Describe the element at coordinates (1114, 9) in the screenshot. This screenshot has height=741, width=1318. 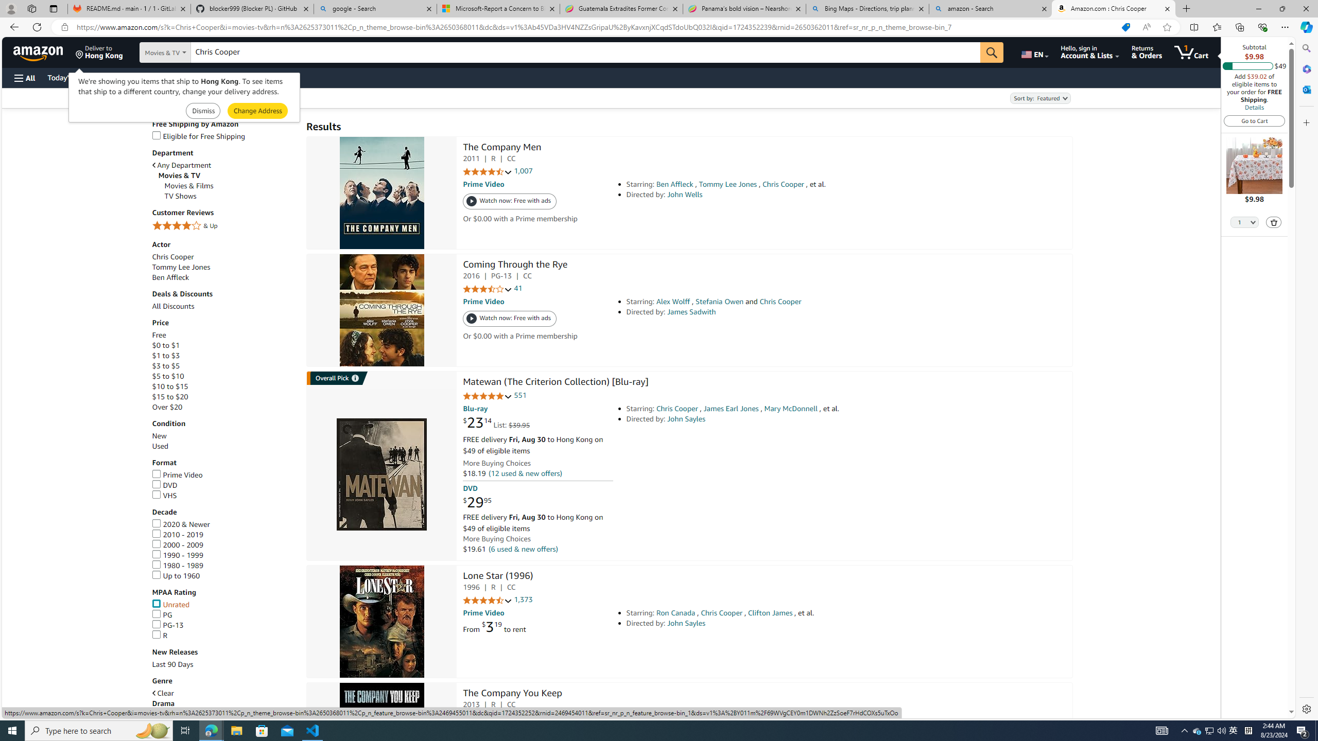
I see `Amazon.com : Chris Cooper` at that location.